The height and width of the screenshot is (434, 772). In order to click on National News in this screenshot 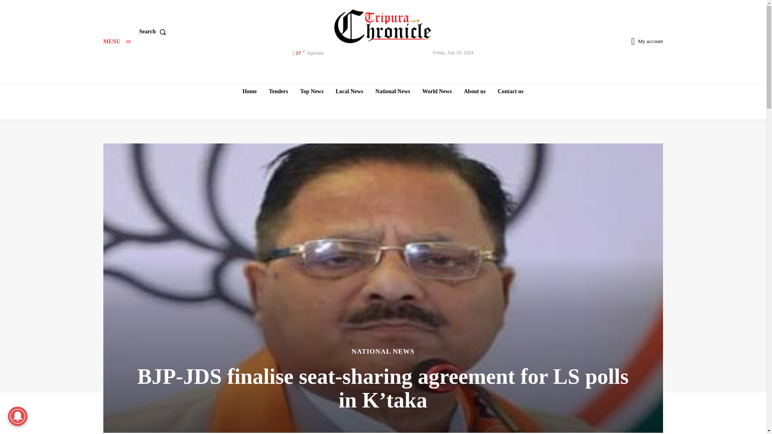, I will do `click(393, 91)`.